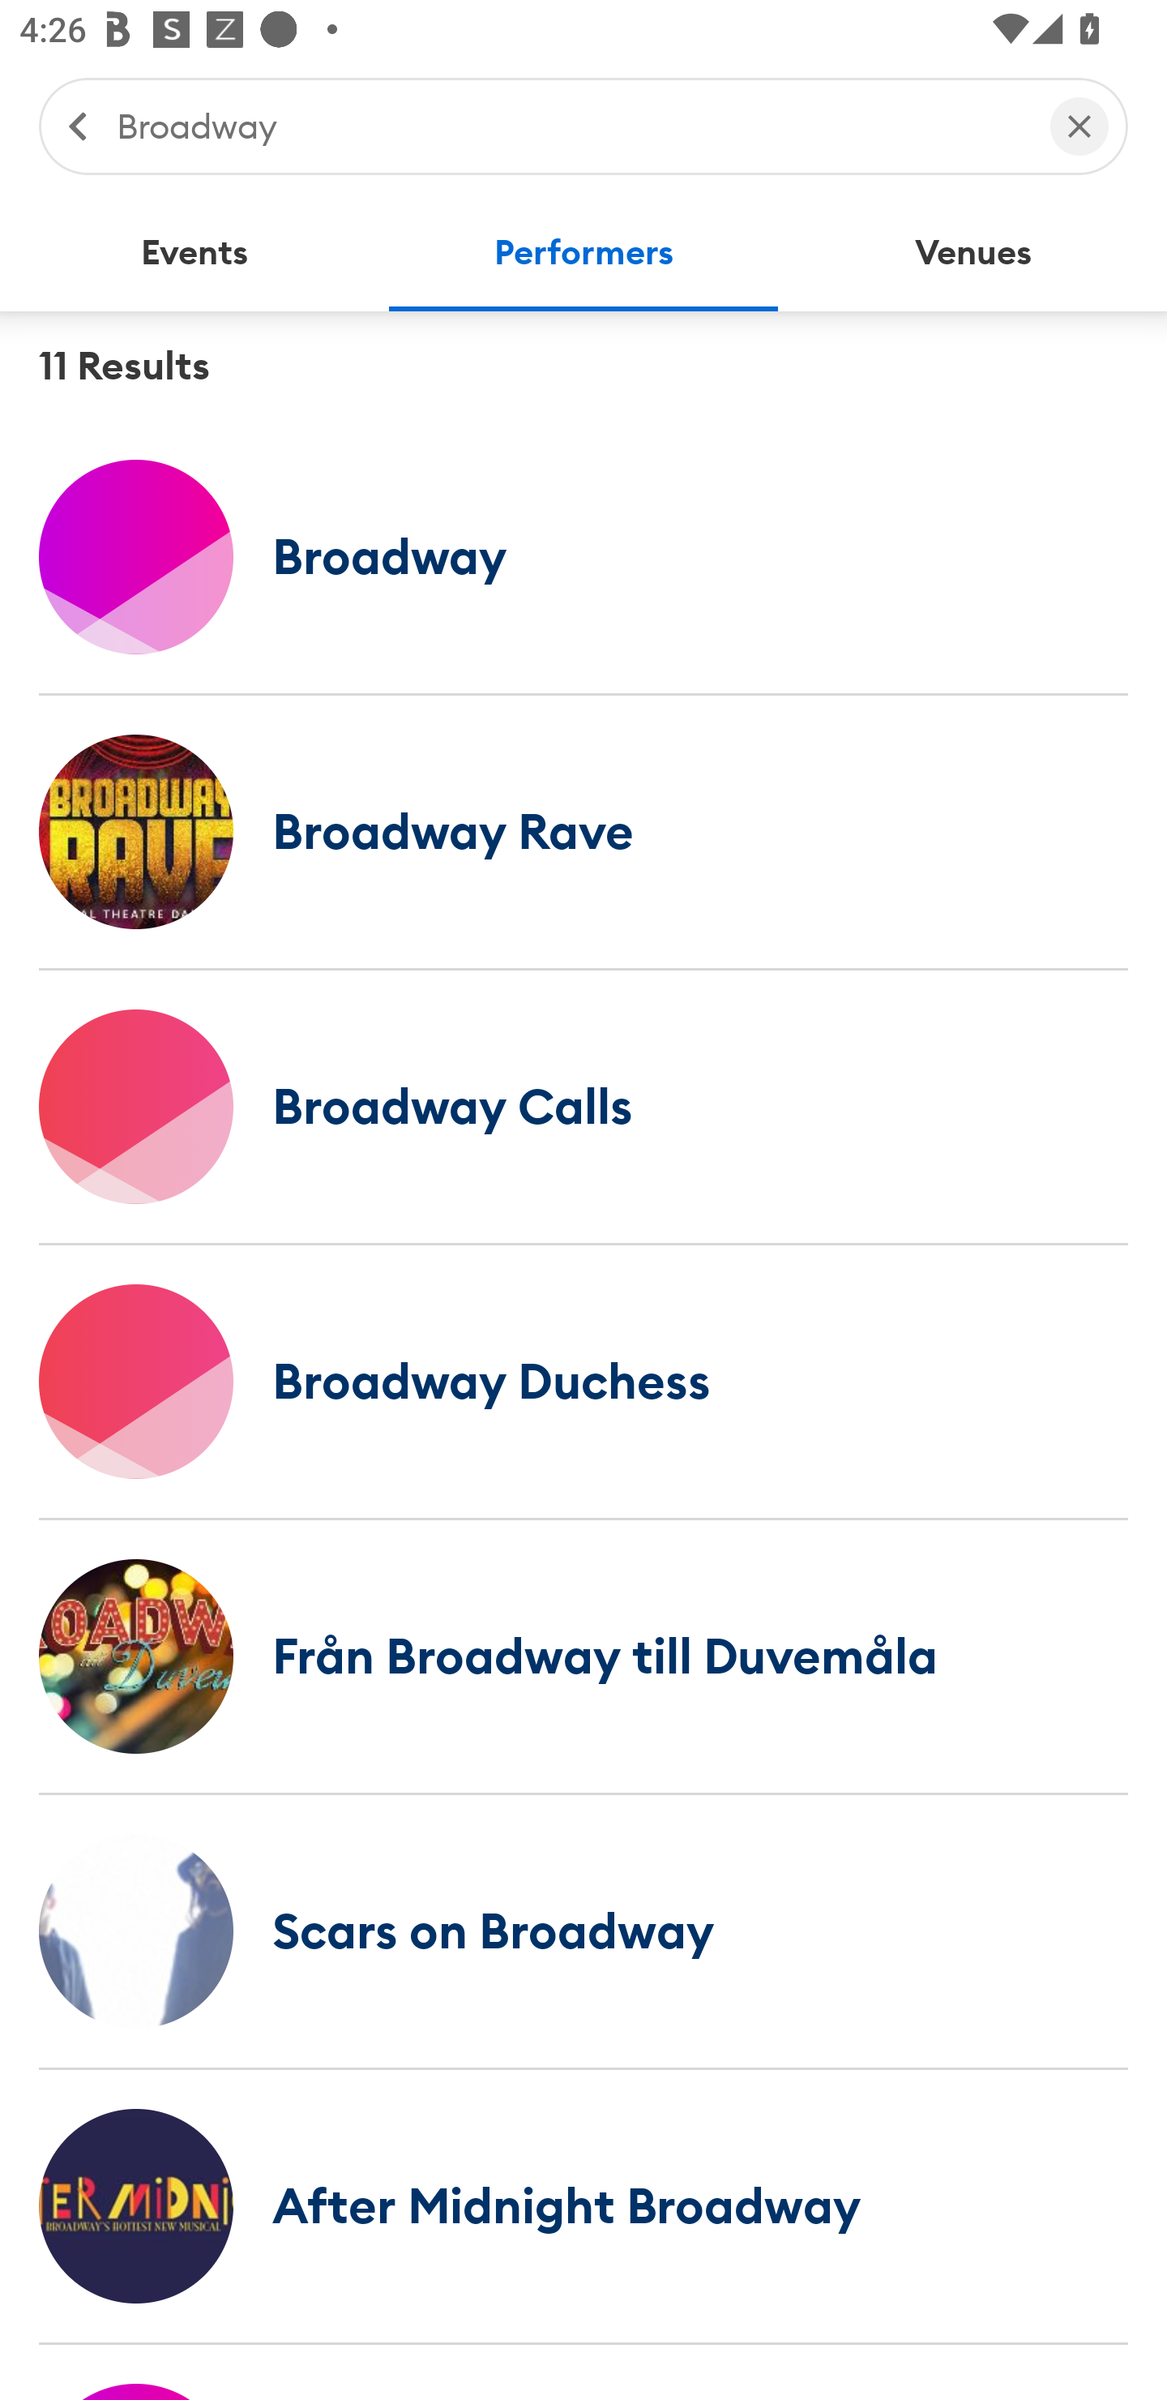 The height and width of the screenshot is (2400, 1167). Describe the element at coordinates (194, 253) in the screenshot. I see `Events` at that location.